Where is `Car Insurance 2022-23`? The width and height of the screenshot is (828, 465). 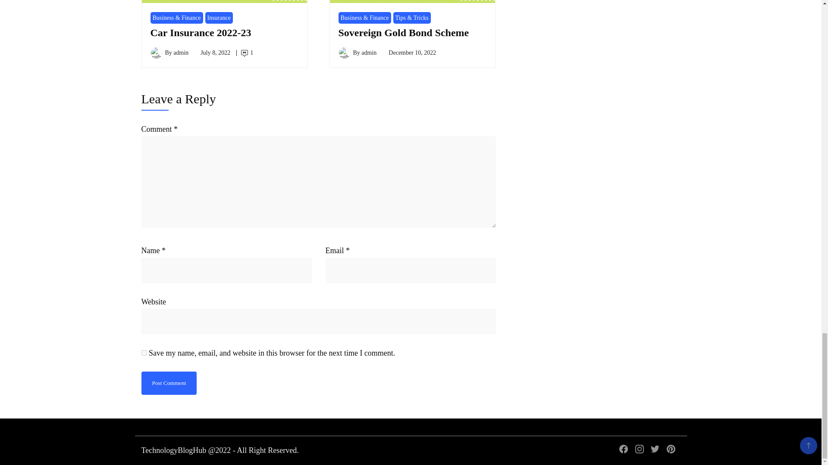
Car Insurance 2022-23 is located at coordinates (200, 32).